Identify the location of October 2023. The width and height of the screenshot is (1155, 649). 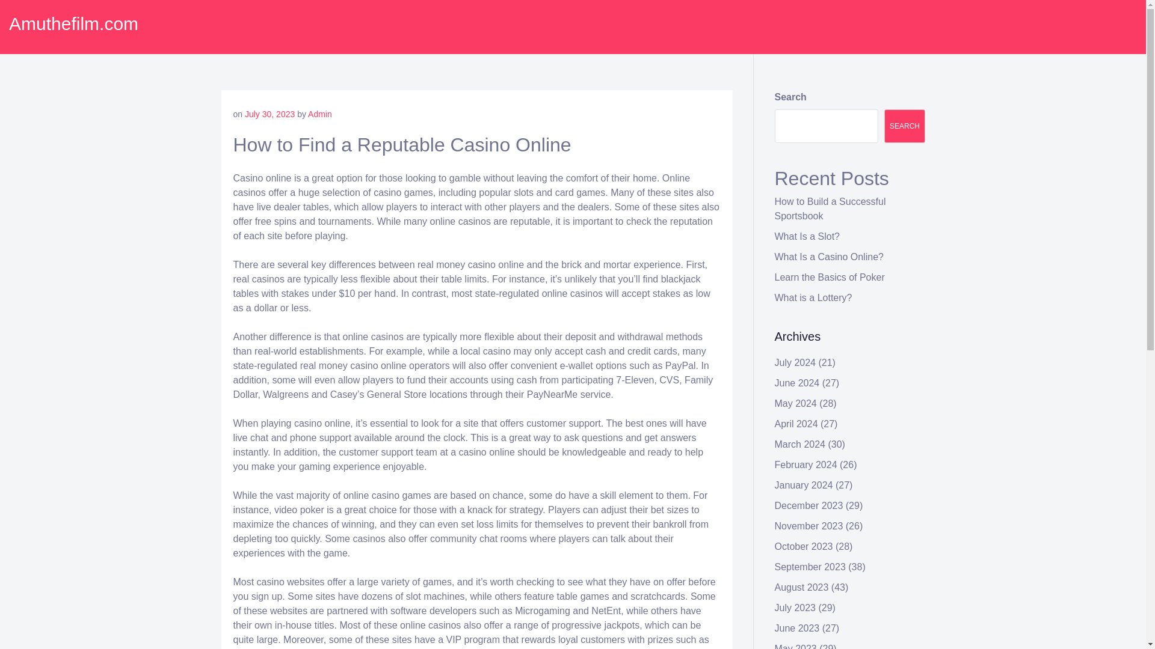
(804, 546).